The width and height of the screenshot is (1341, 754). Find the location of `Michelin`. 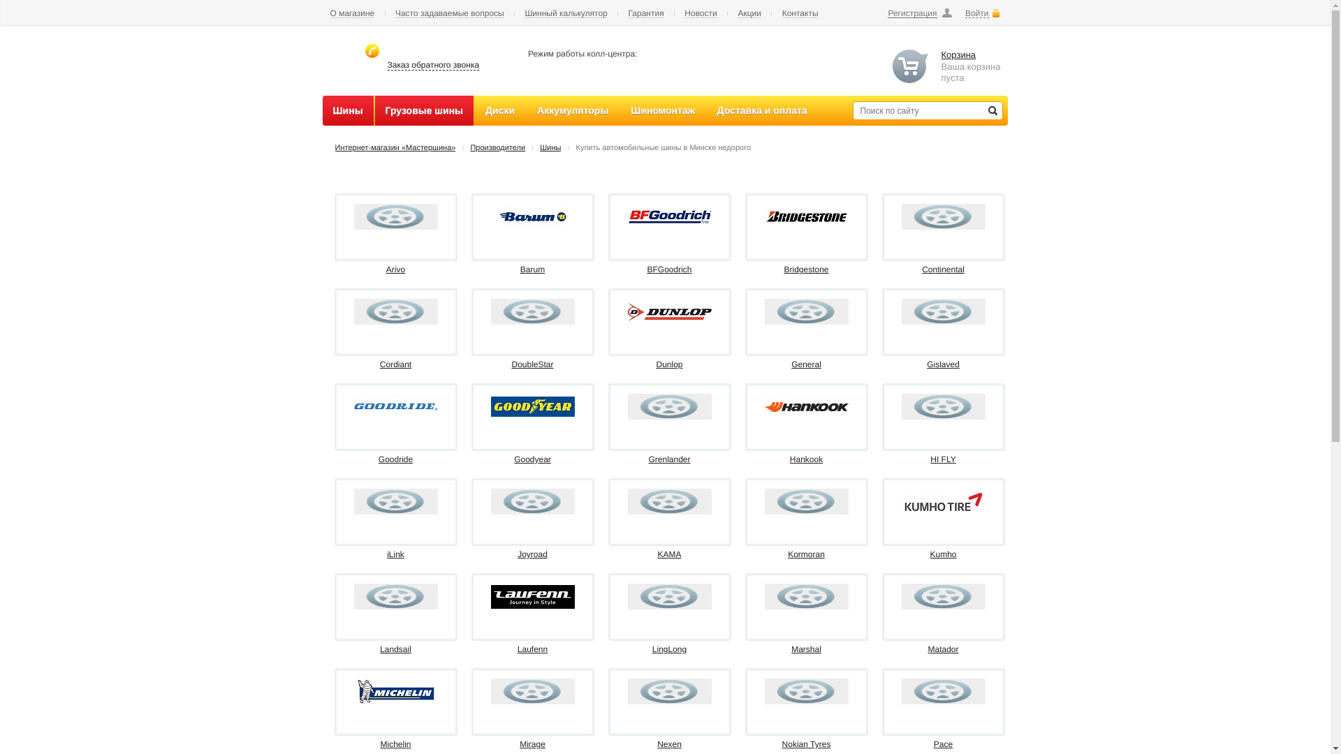

Michelin is located at coordinates (395, 691).